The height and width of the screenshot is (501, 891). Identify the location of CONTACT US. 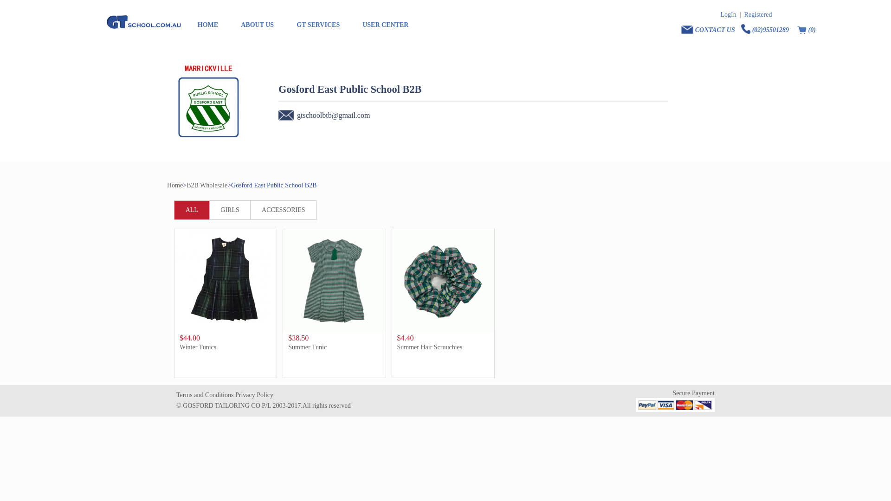
(709, 28).